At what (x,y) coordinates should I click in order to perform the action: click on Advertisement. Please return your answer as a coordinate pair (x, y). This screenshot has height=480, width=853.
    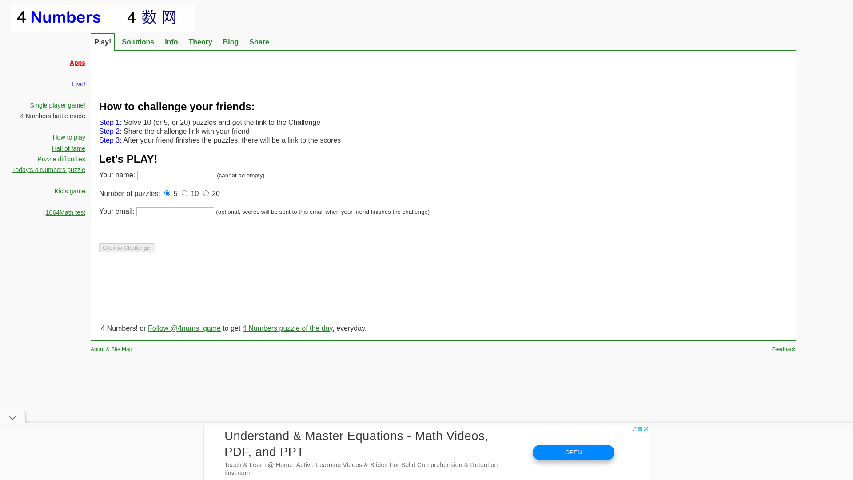
    Looking at the image, I should click on (443, 71).